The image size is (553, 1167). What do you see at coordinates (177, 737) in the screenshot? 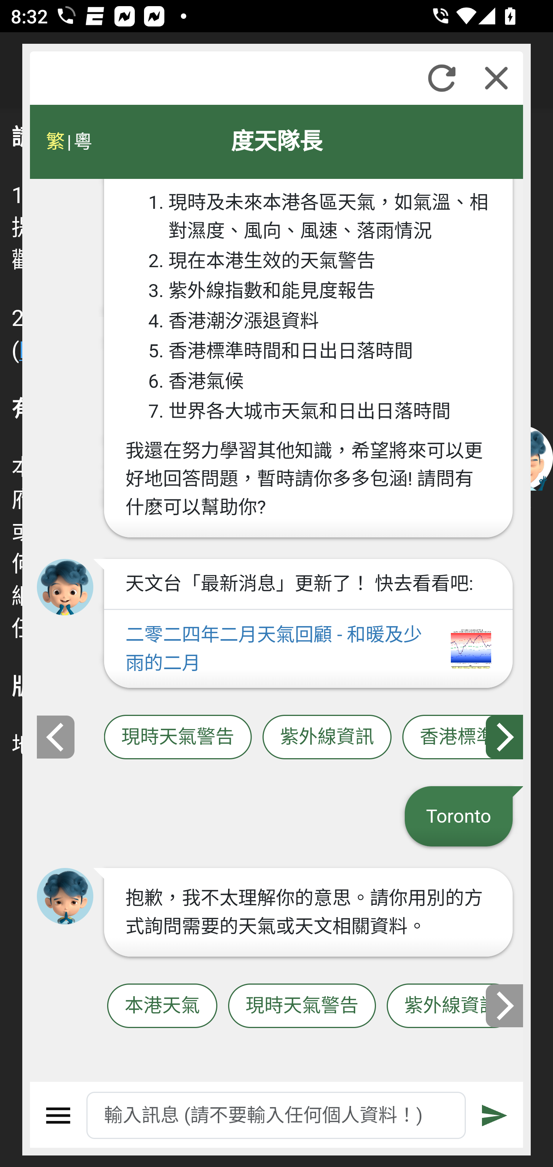
I see `現時天氣警告` at bounding box center [177, 737].